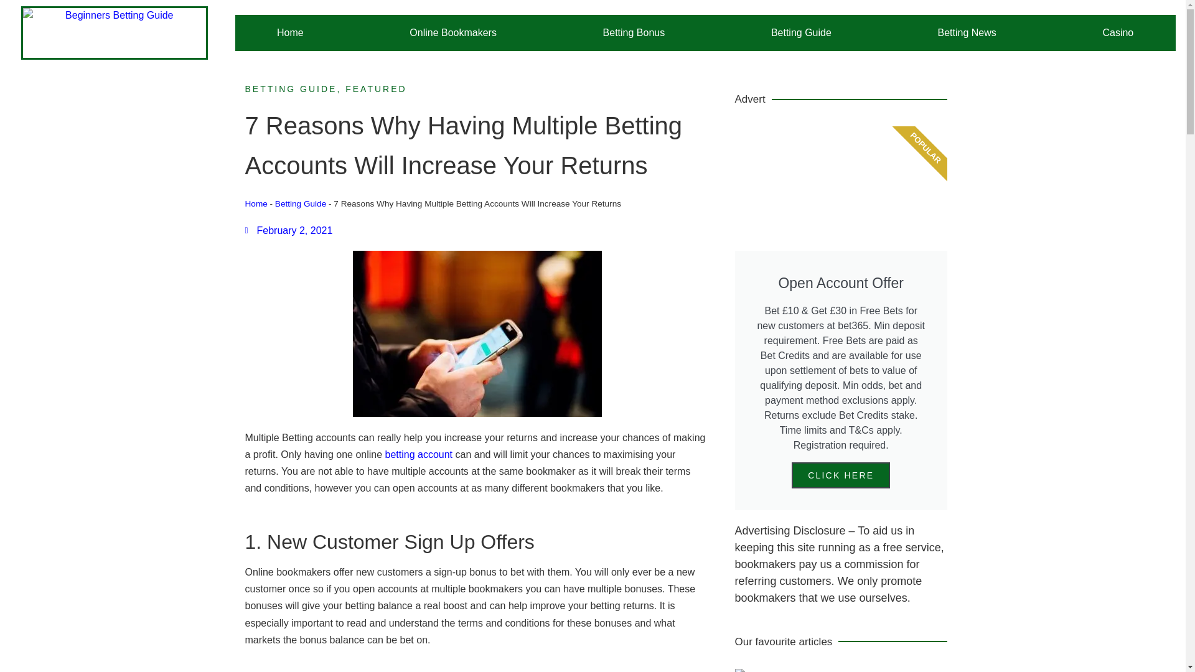 Image resolution: width=1195 pixels, height=672 pixels. Describe the element at coordinates (453, 32) in the screenshot. I see `Online Bookmakers` at that location.